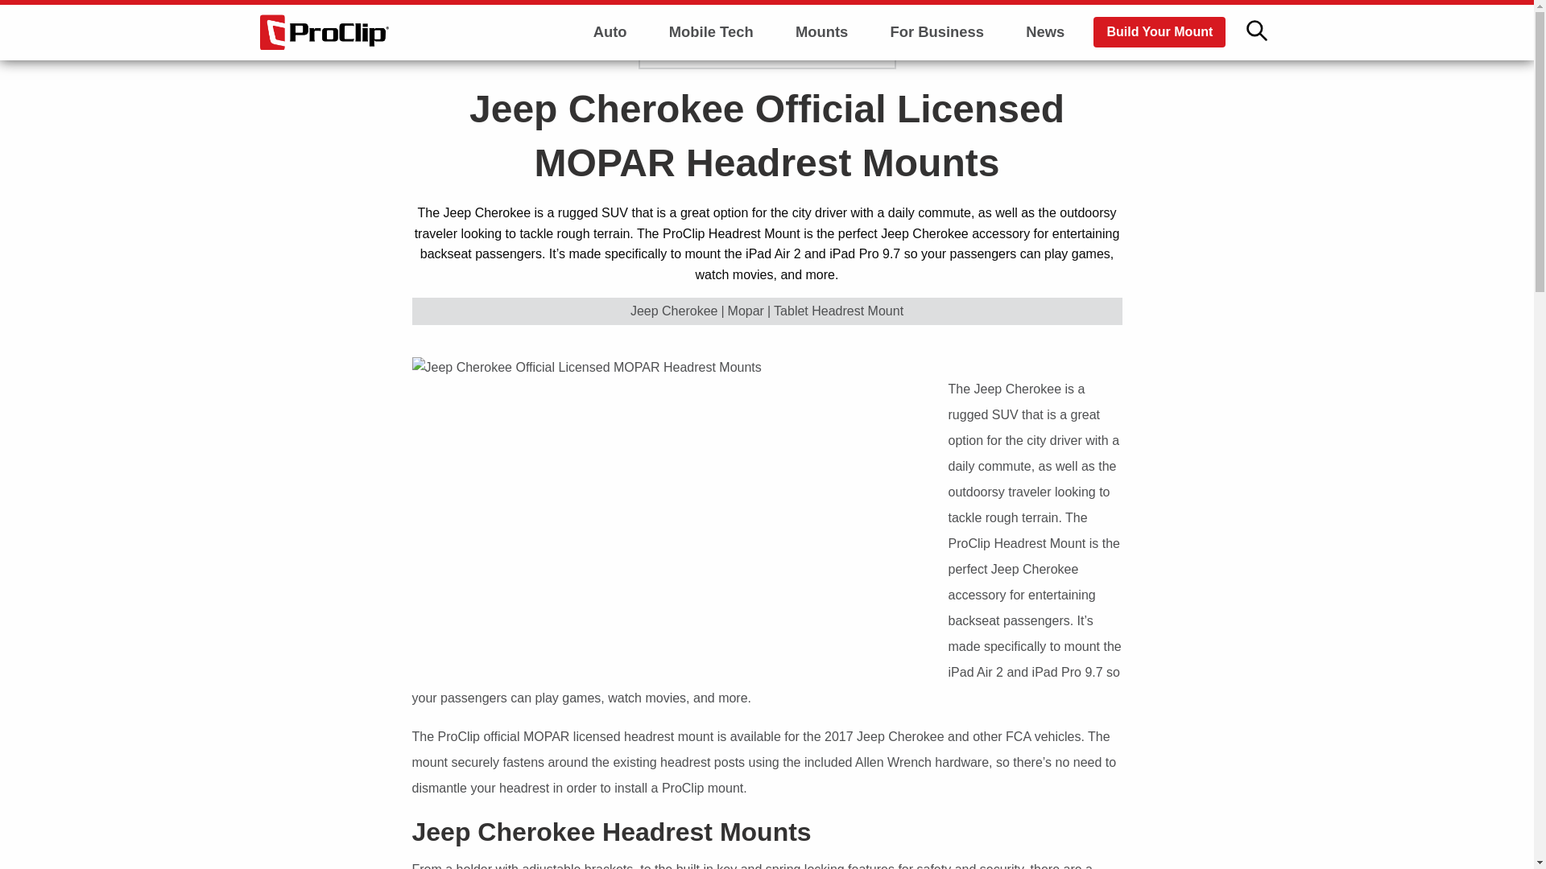  What do you see at coordinates (610, 116) in the screenshot?
I see `Safety` at bounding box center [610, 116].